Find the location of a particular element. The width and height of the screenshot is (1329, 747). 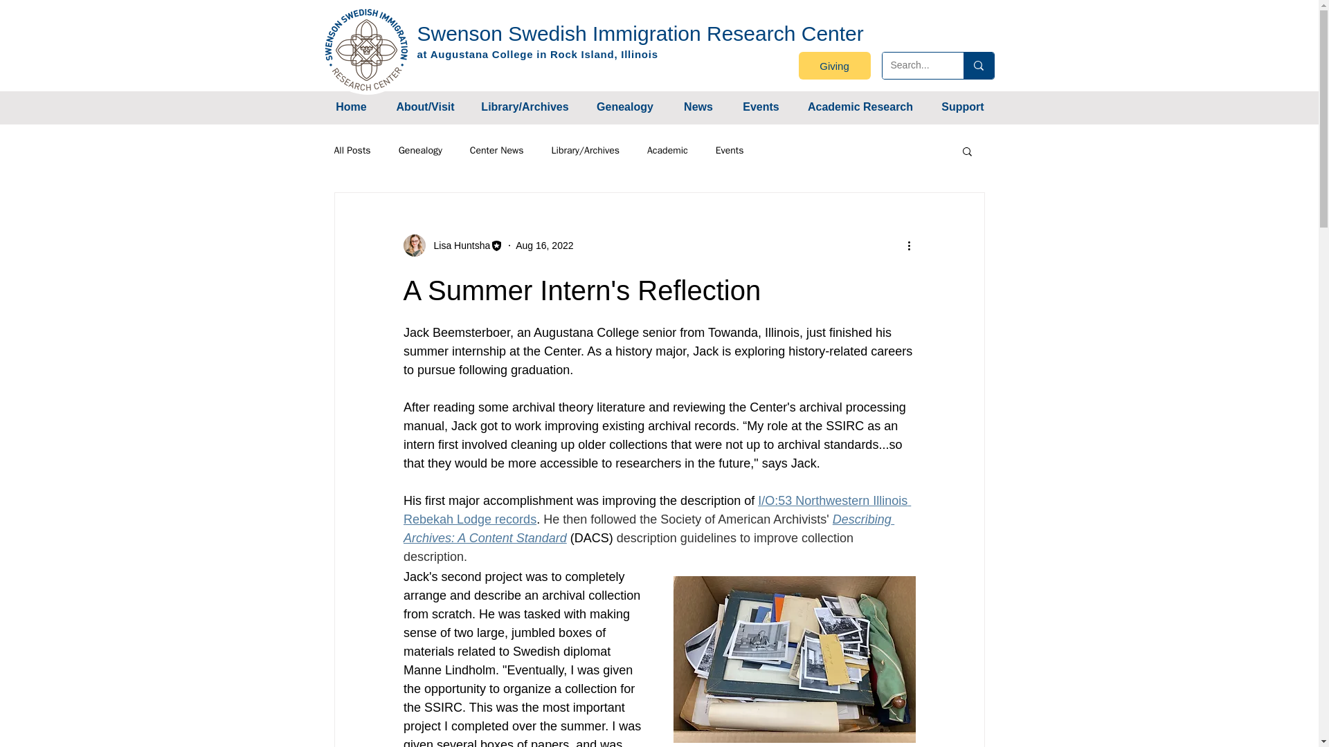

LogoVariable3.png is located at coordinates (367, 49).